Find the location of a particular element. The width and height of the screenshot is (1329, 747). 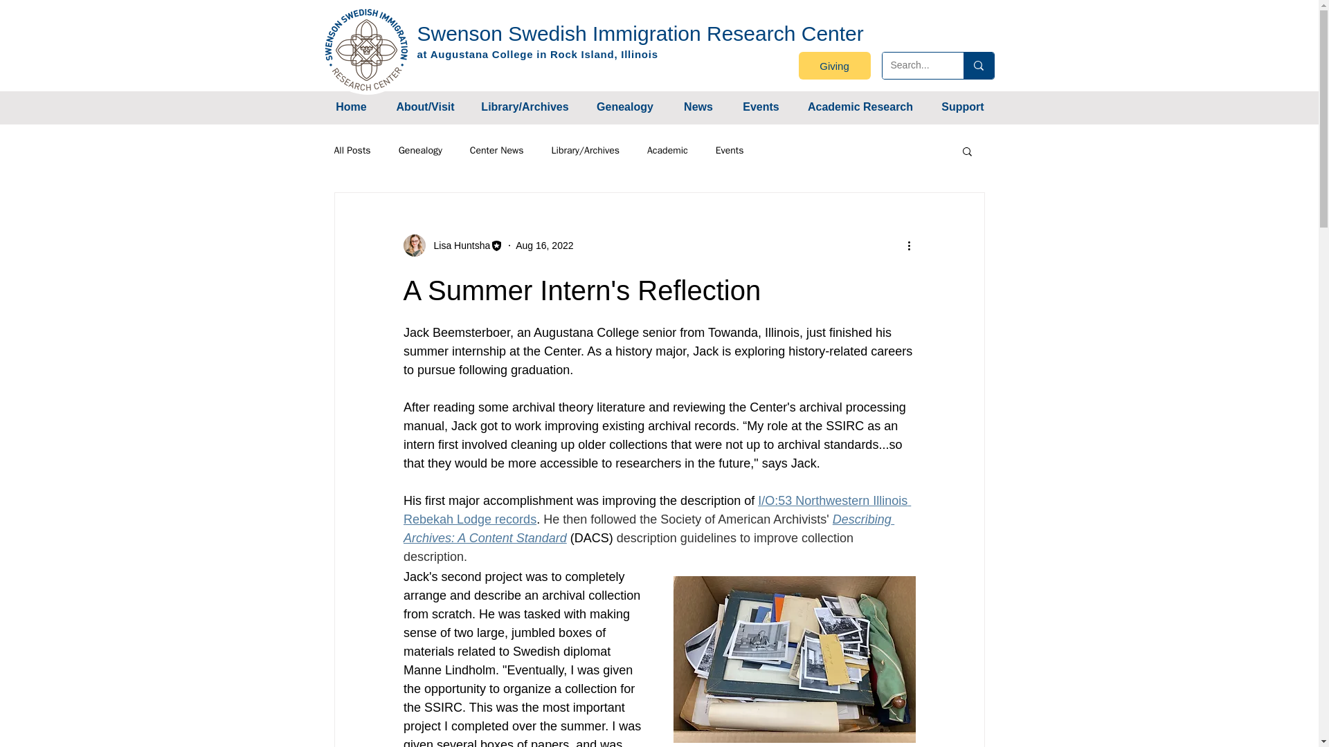

LogoVariable3.png is located at coordinates (367, 49).